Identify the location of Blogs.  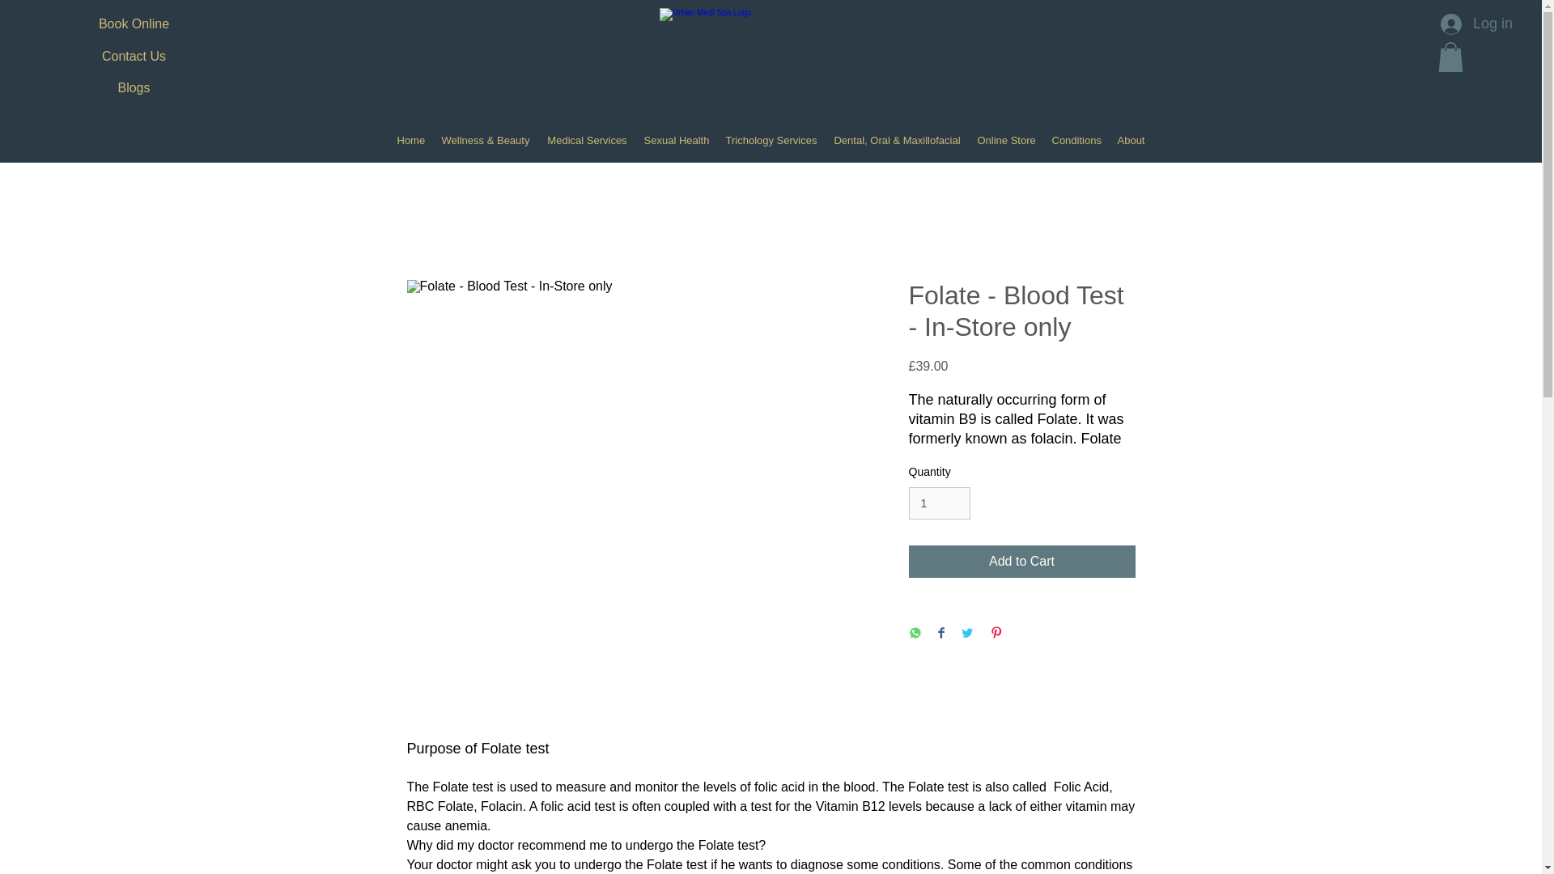
(133, 87).